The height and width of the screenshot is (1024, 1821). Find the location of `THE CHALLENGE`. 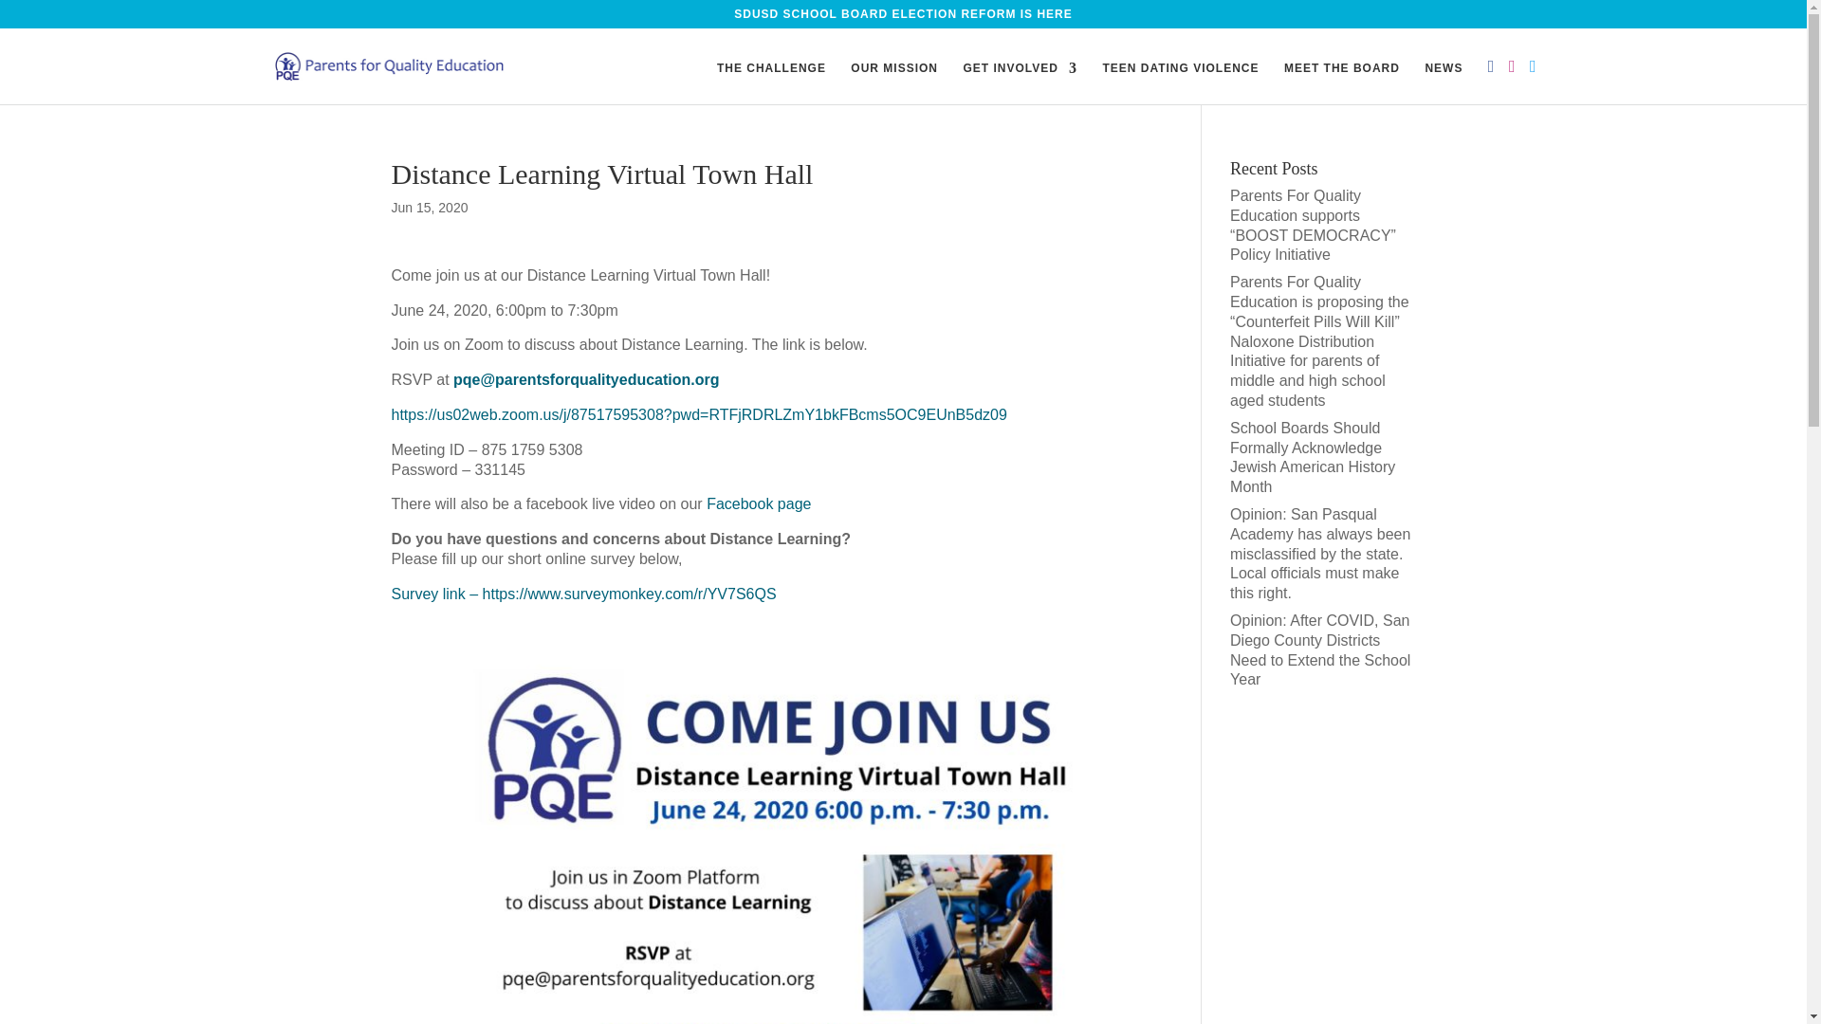

THE CHALLENGE is located at coordinates (772, 82).